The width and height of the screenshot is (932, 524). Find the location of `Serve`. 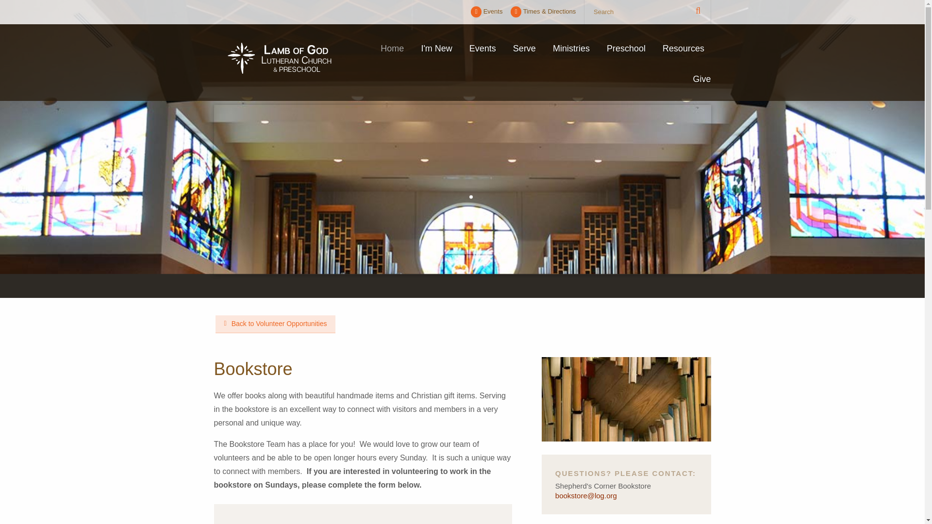

Serve is located at coordinates (524, 55).